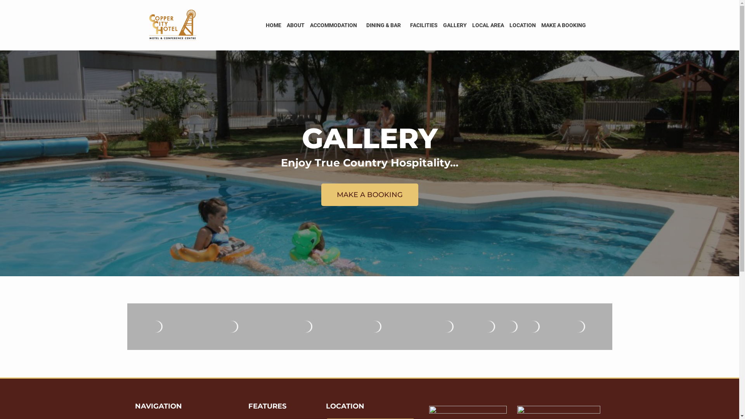 The width and height of the screenshot is (745, 419). What do you see at coordinates (455, 25) in the screenshot?
I see `GALLERY` at bounding box center [455, 25].